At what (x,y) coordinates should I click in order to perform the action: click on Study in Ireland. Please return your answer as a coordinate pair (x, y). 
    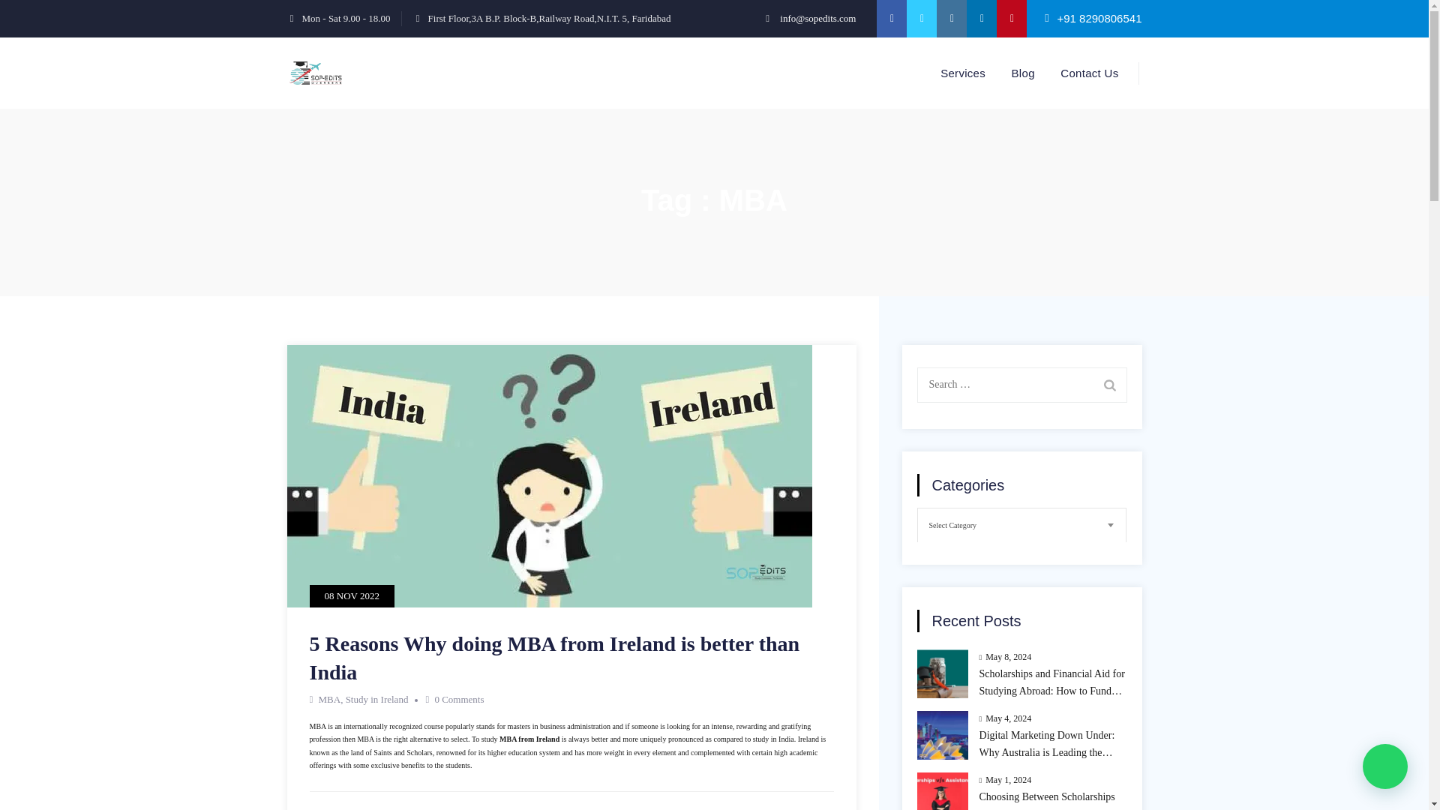
    Looking at the image, I should click on (376, 699).